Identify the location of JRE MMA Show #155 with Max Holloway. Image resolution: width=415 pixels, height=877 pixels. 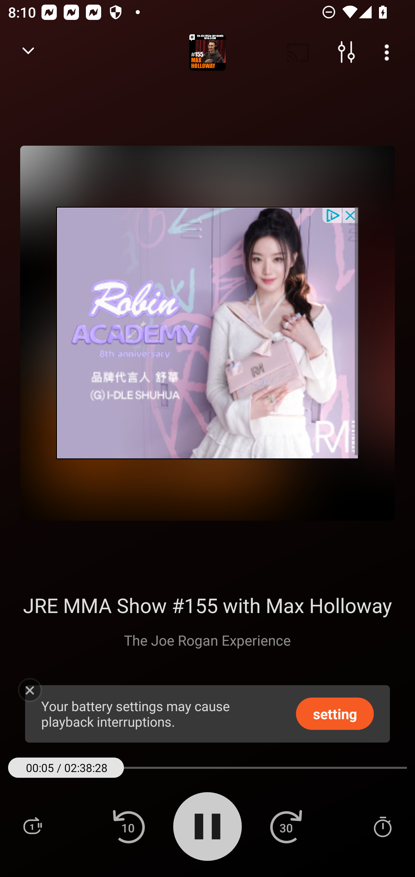
(207, 605).